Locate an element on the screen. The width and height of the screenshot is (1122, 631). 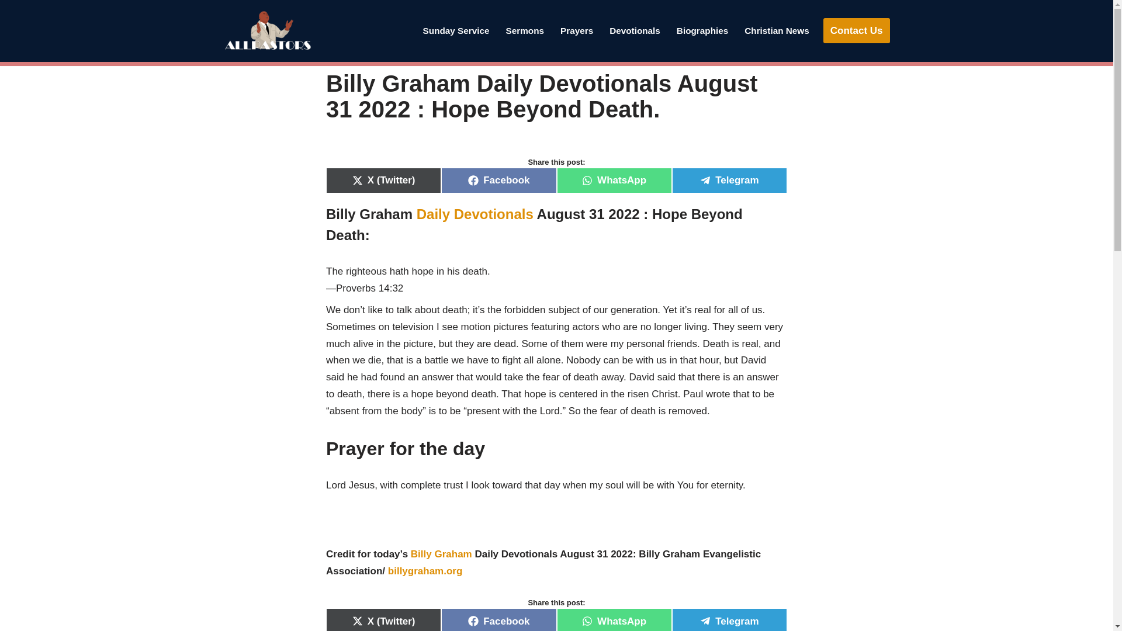
SERMONS ONLINE is located at coordinates (525, 30).